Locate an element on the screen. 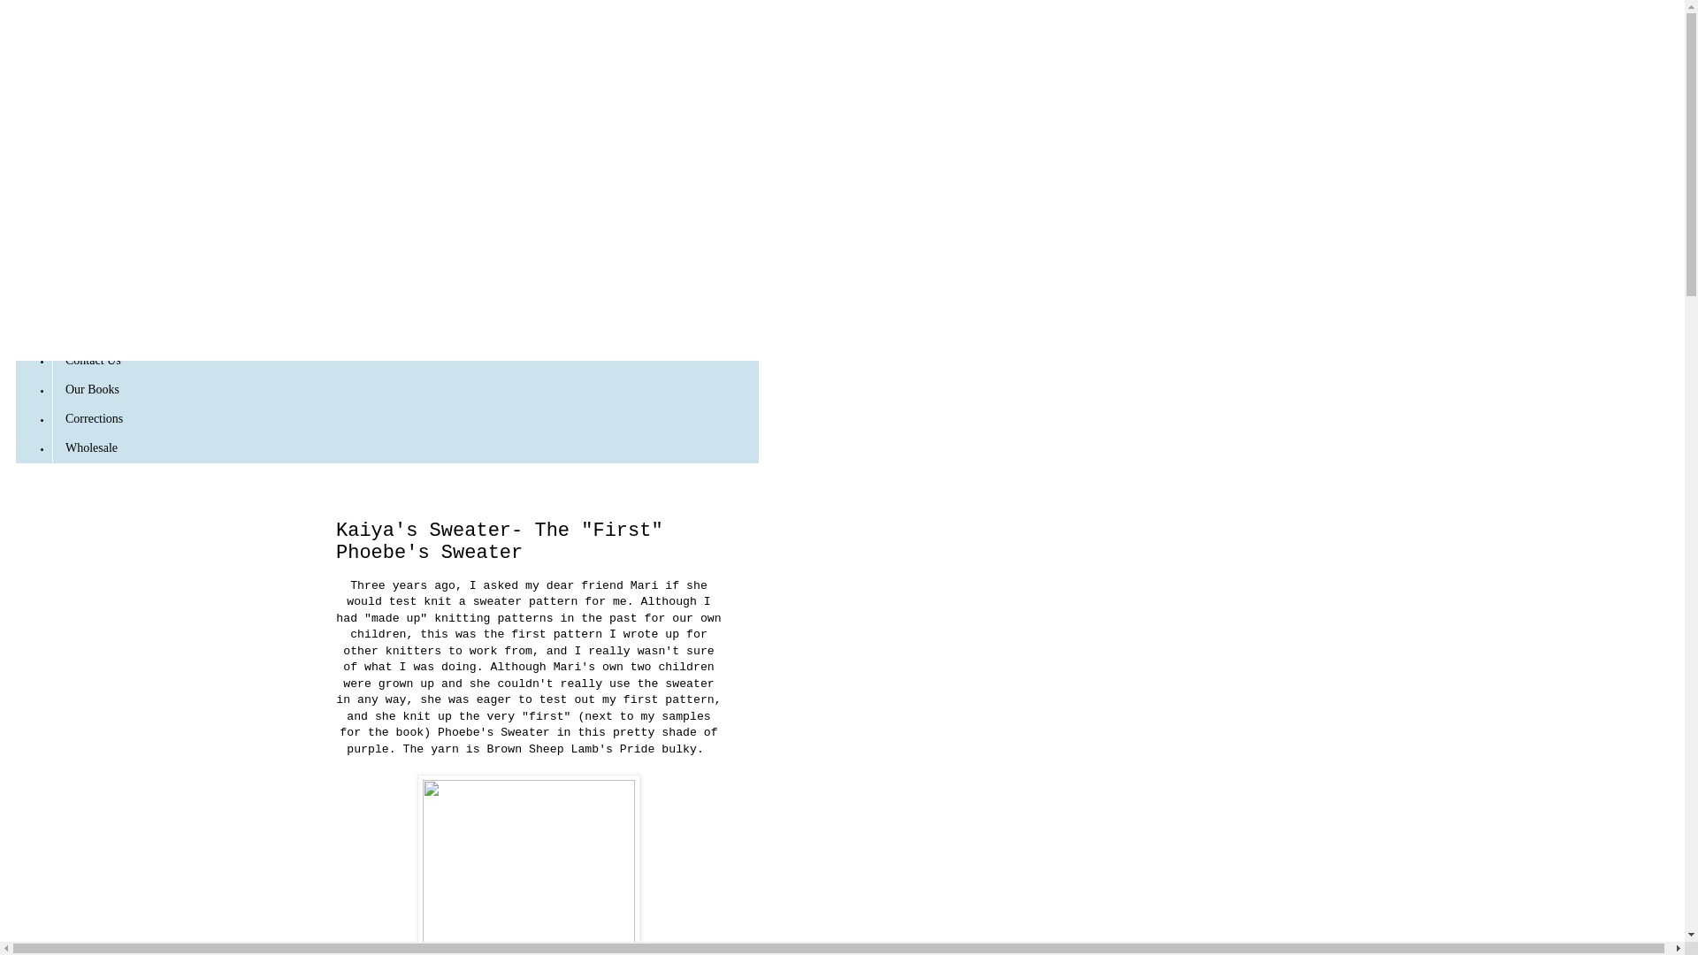 The image size is (1698, 955). Wholesale is located at coordinates (91, 447).